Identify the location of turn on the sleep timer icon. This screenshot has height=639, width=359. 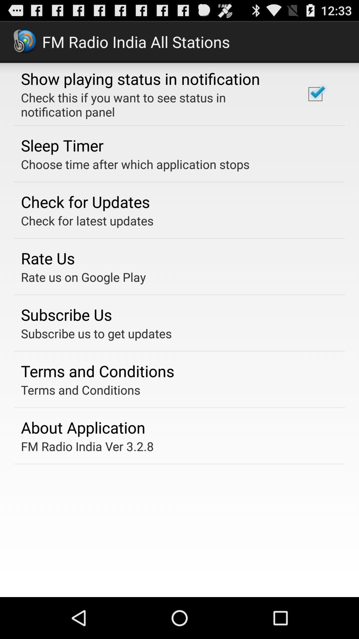
(62, 145).